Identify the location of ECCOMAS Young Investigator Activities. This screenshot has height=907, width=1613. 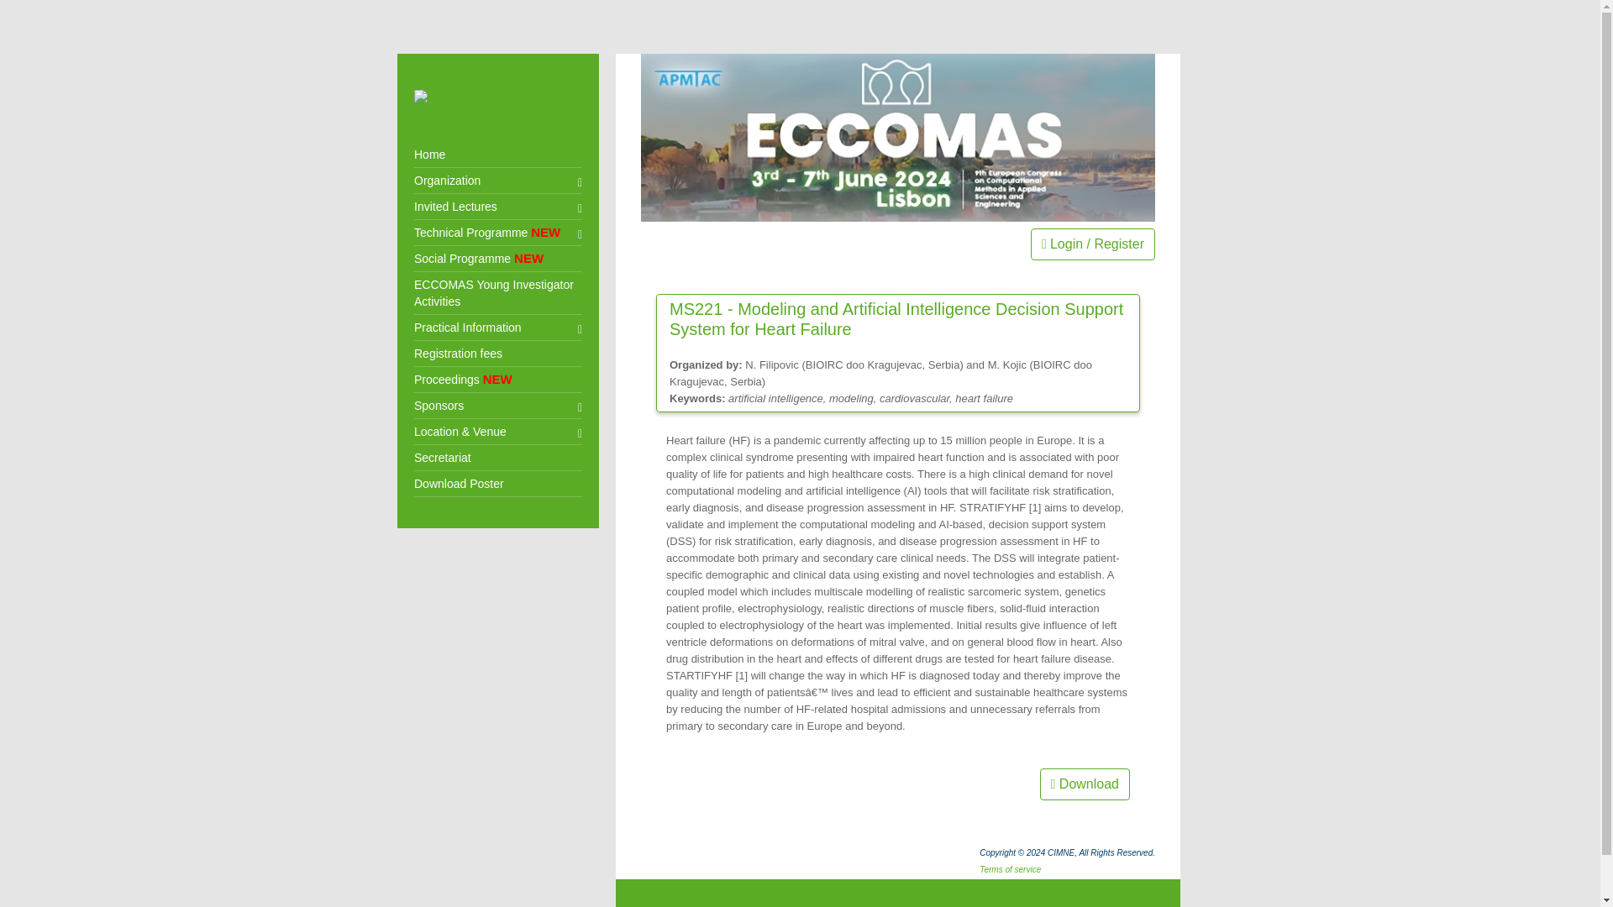
(498, 259).